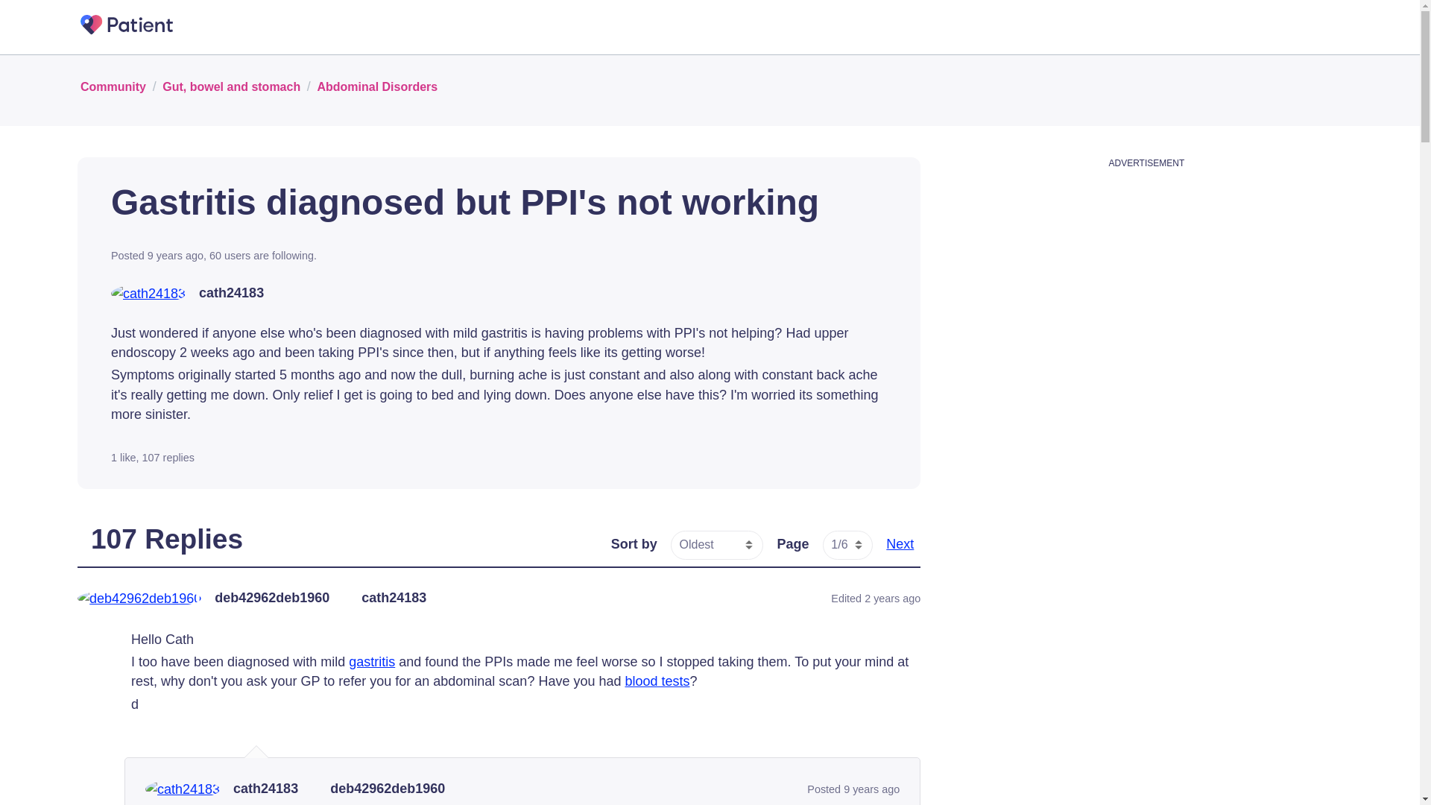 This screenshot has width=1431, height=805. What do you see at coordinates (271, 598) in the screenshot?
I see `View deb42962deb1960's profile` at bounding box center [271, 598].